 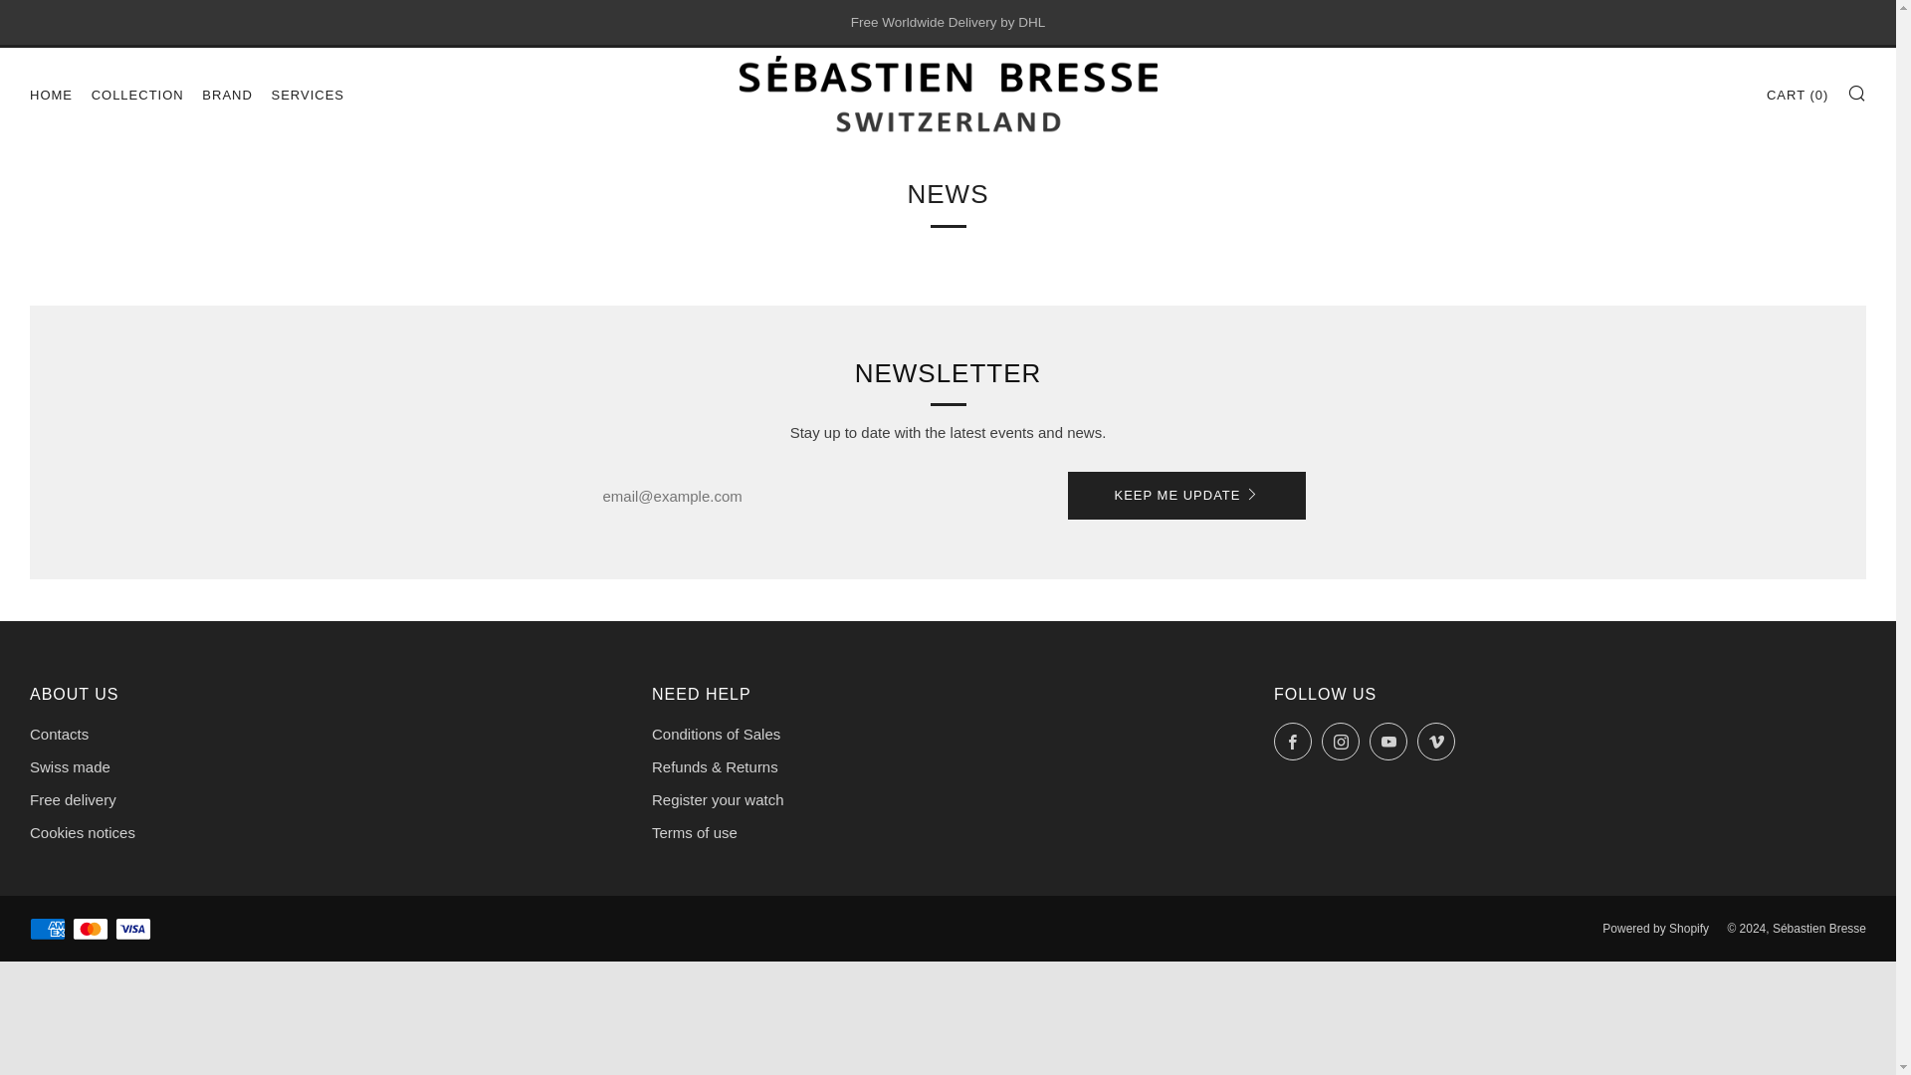 What do you see at coordinates (74, 799) in the screenshot?
I see `Free delivery` at bounding box center [74, 799].